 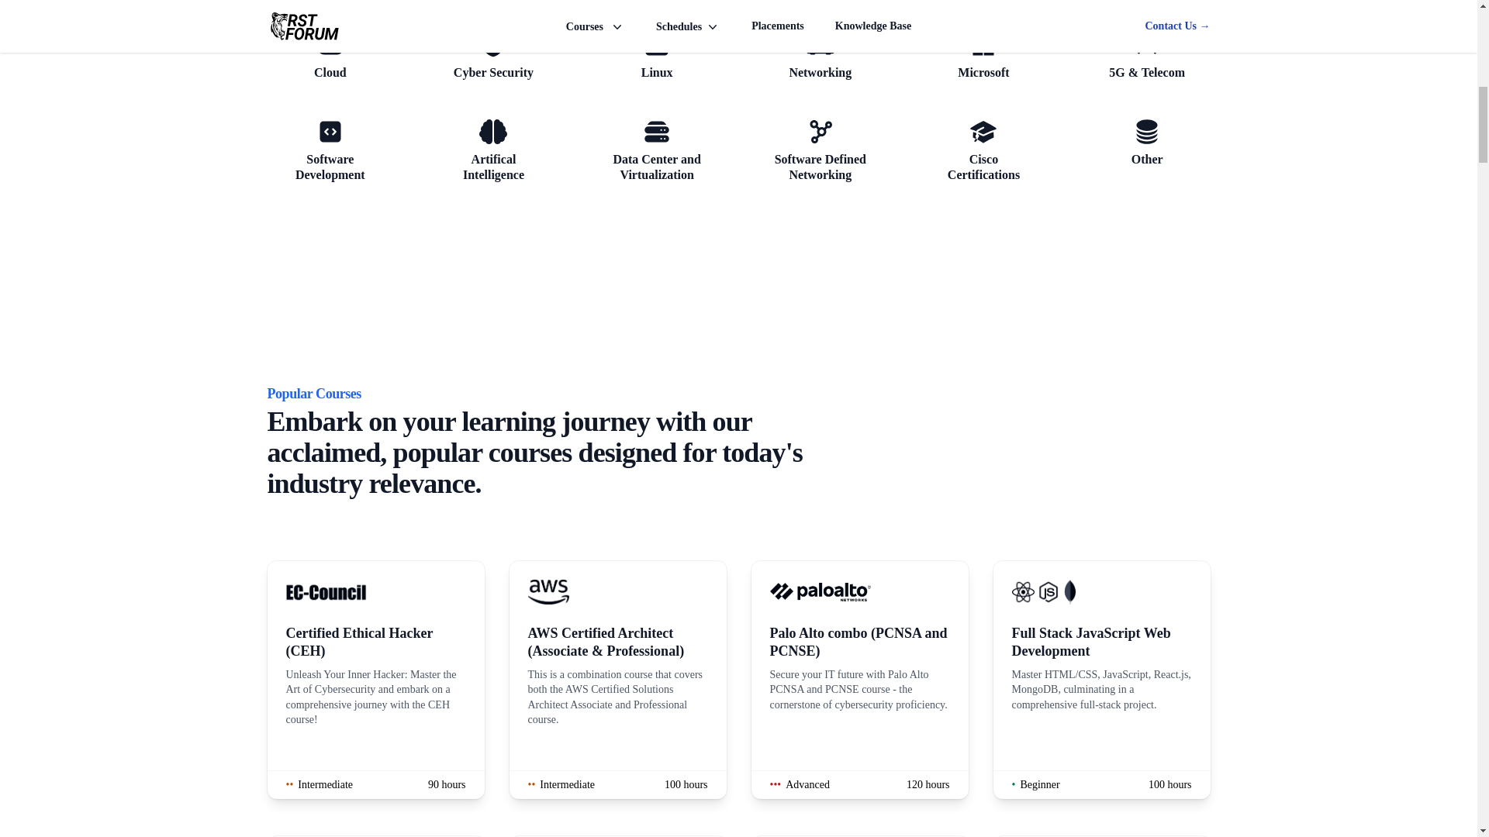 What do you see at coordinates (819, 55) in the screenshot?
I see `Microsoft` at bounding box center [819, 55].